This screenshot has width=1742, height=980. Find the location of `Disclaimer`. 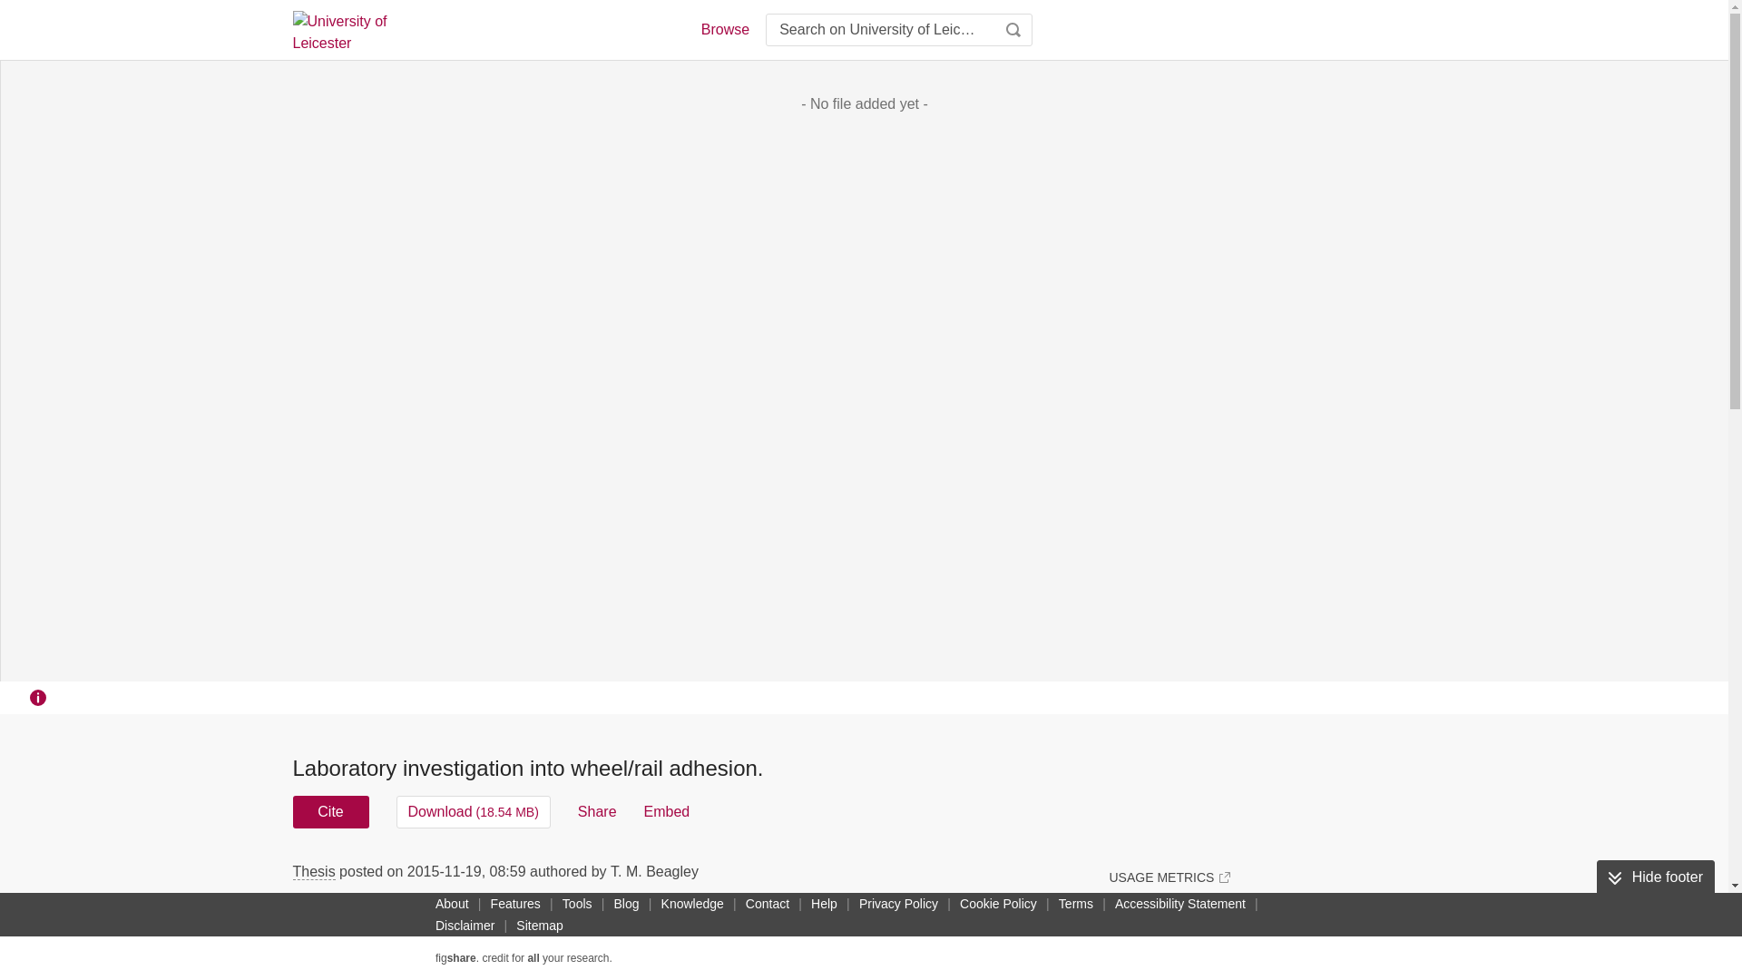

Disclaimer is located at coordinates (465, 926).